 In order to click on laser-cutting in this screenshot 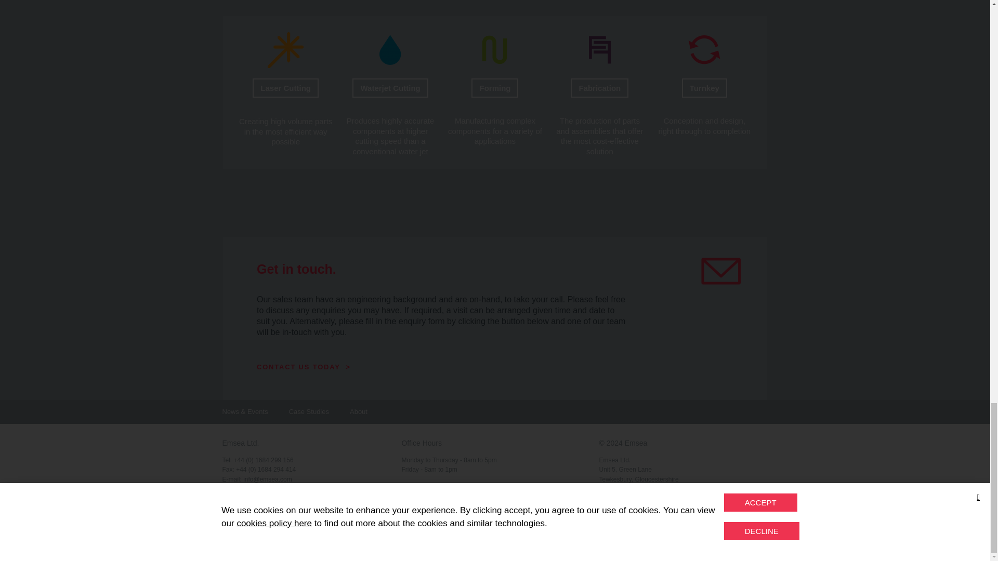, I will do `click(286, 49)`.